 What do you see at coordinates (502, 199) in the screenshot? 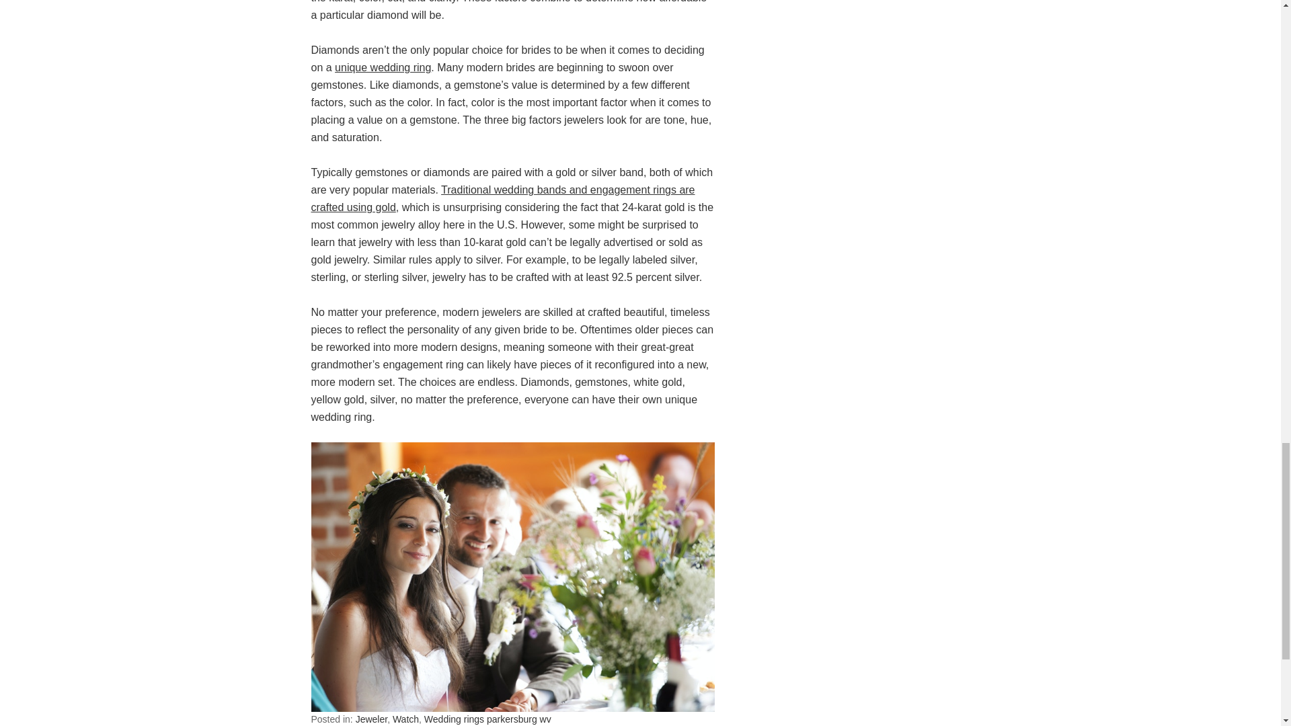
I see `Jewelers, Jewelry store parkersburg wv` at bounding box center [502, 199].